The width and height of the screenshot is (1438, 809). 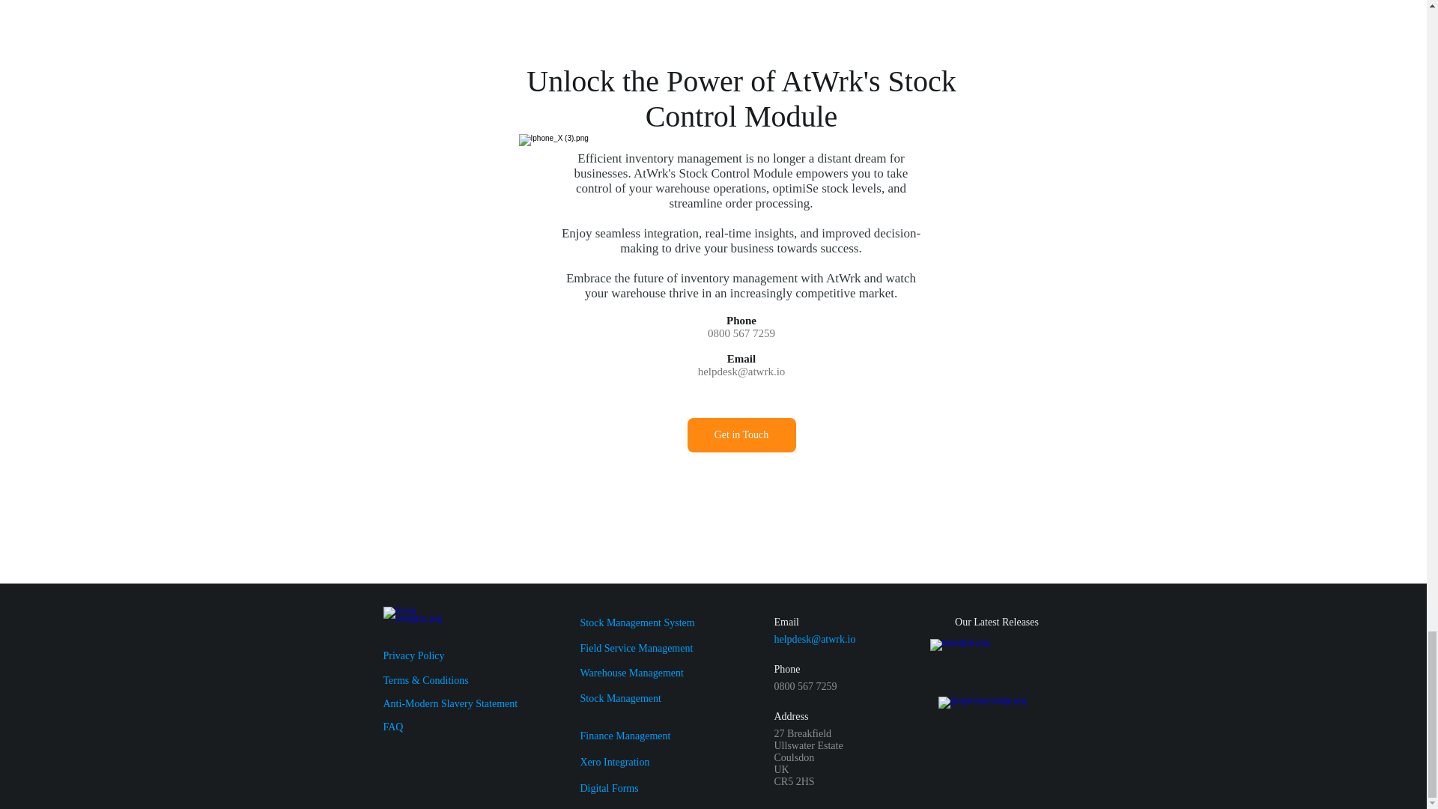 What do you see at coordinates (413, 656) in the screenshot?
I see `Privacy Policy` at bounding box center [413, 656].